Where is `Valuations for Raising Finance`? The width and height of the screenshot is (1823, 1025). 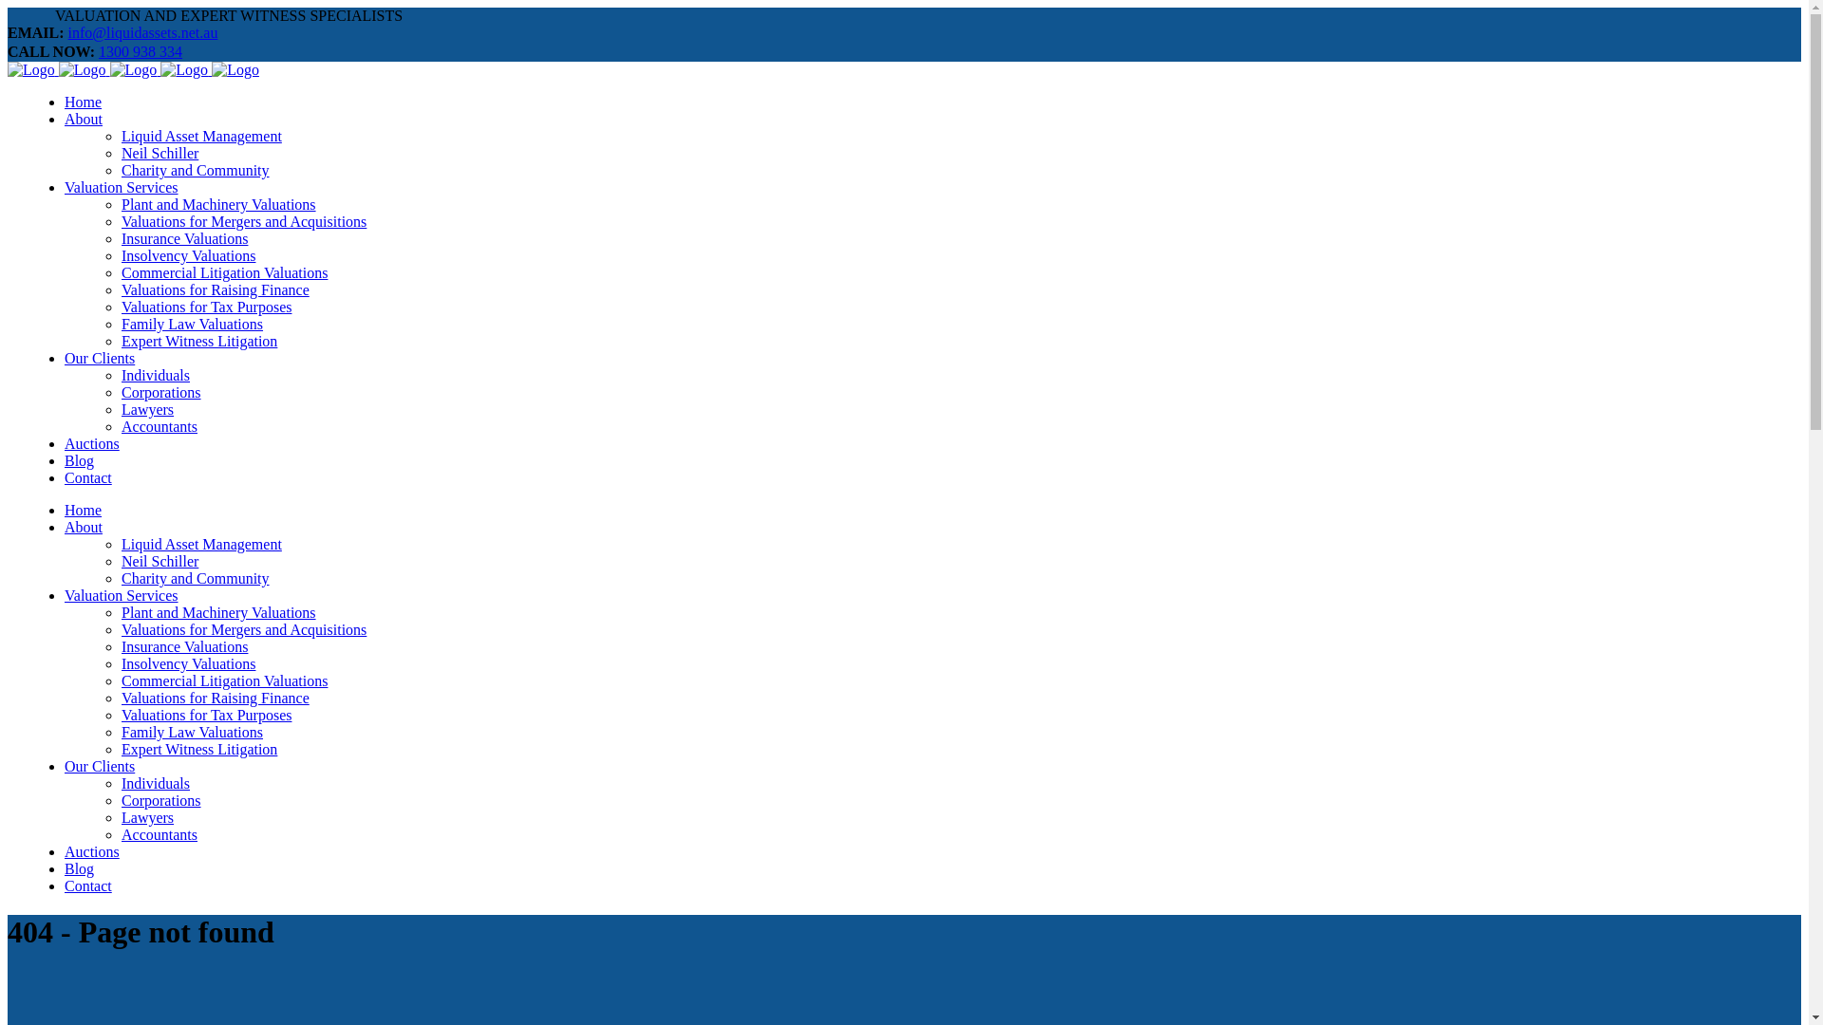
Valuations for Raising Finance is located at coordinates (216, 699).